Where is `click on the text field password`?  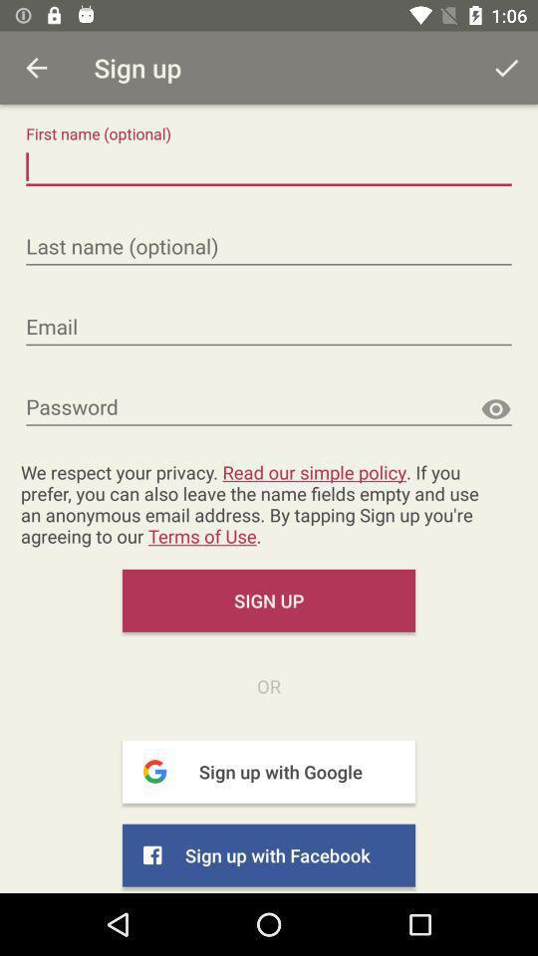
click on the text field password is located at coordinates (269, 408).